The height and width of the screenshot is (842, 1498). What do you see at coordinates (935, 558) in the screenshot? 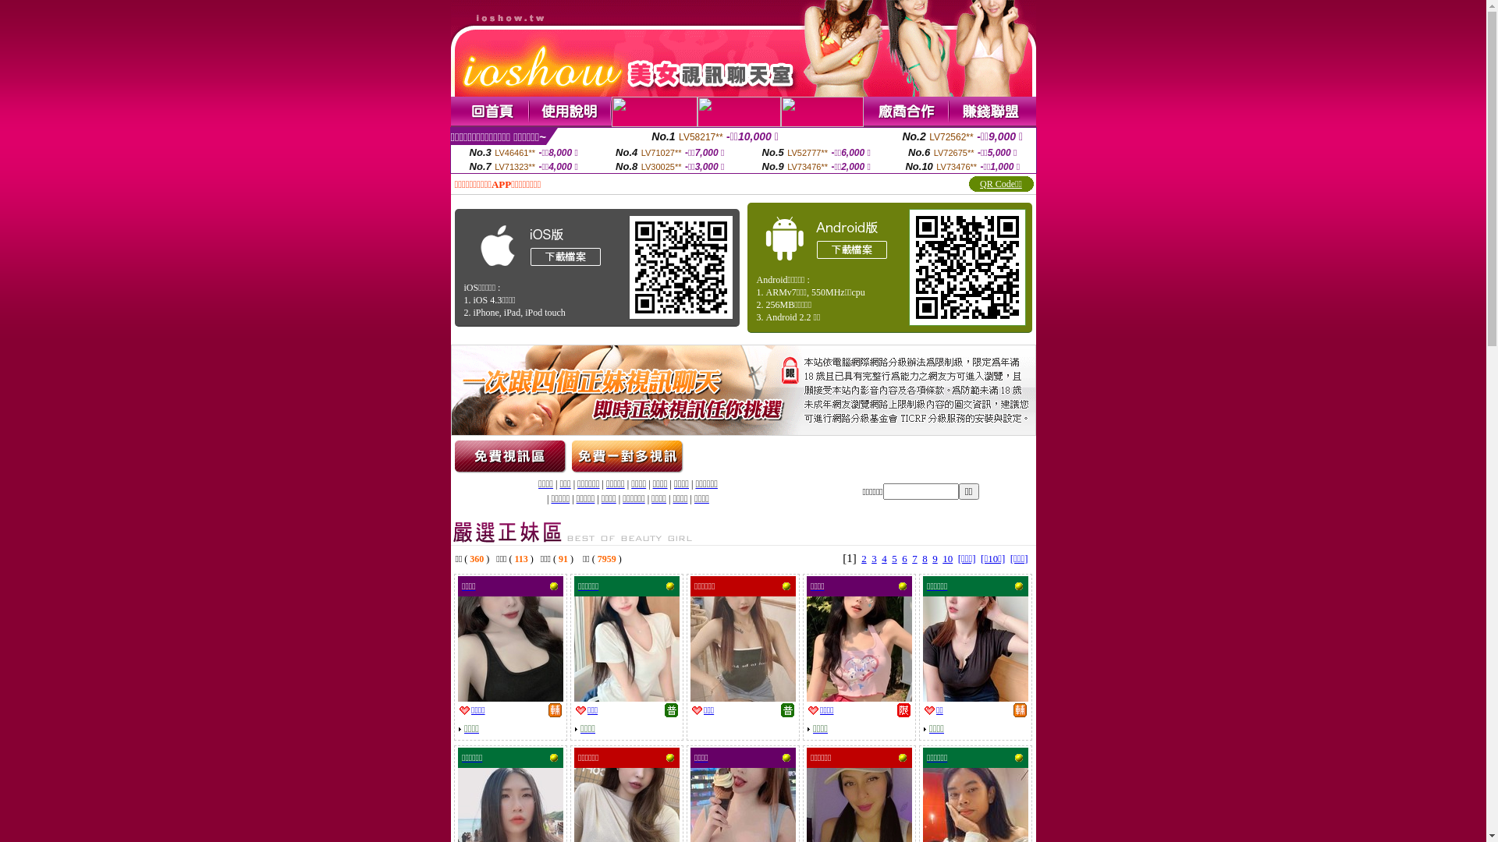
I see `9` at bounding box center [935, 558].